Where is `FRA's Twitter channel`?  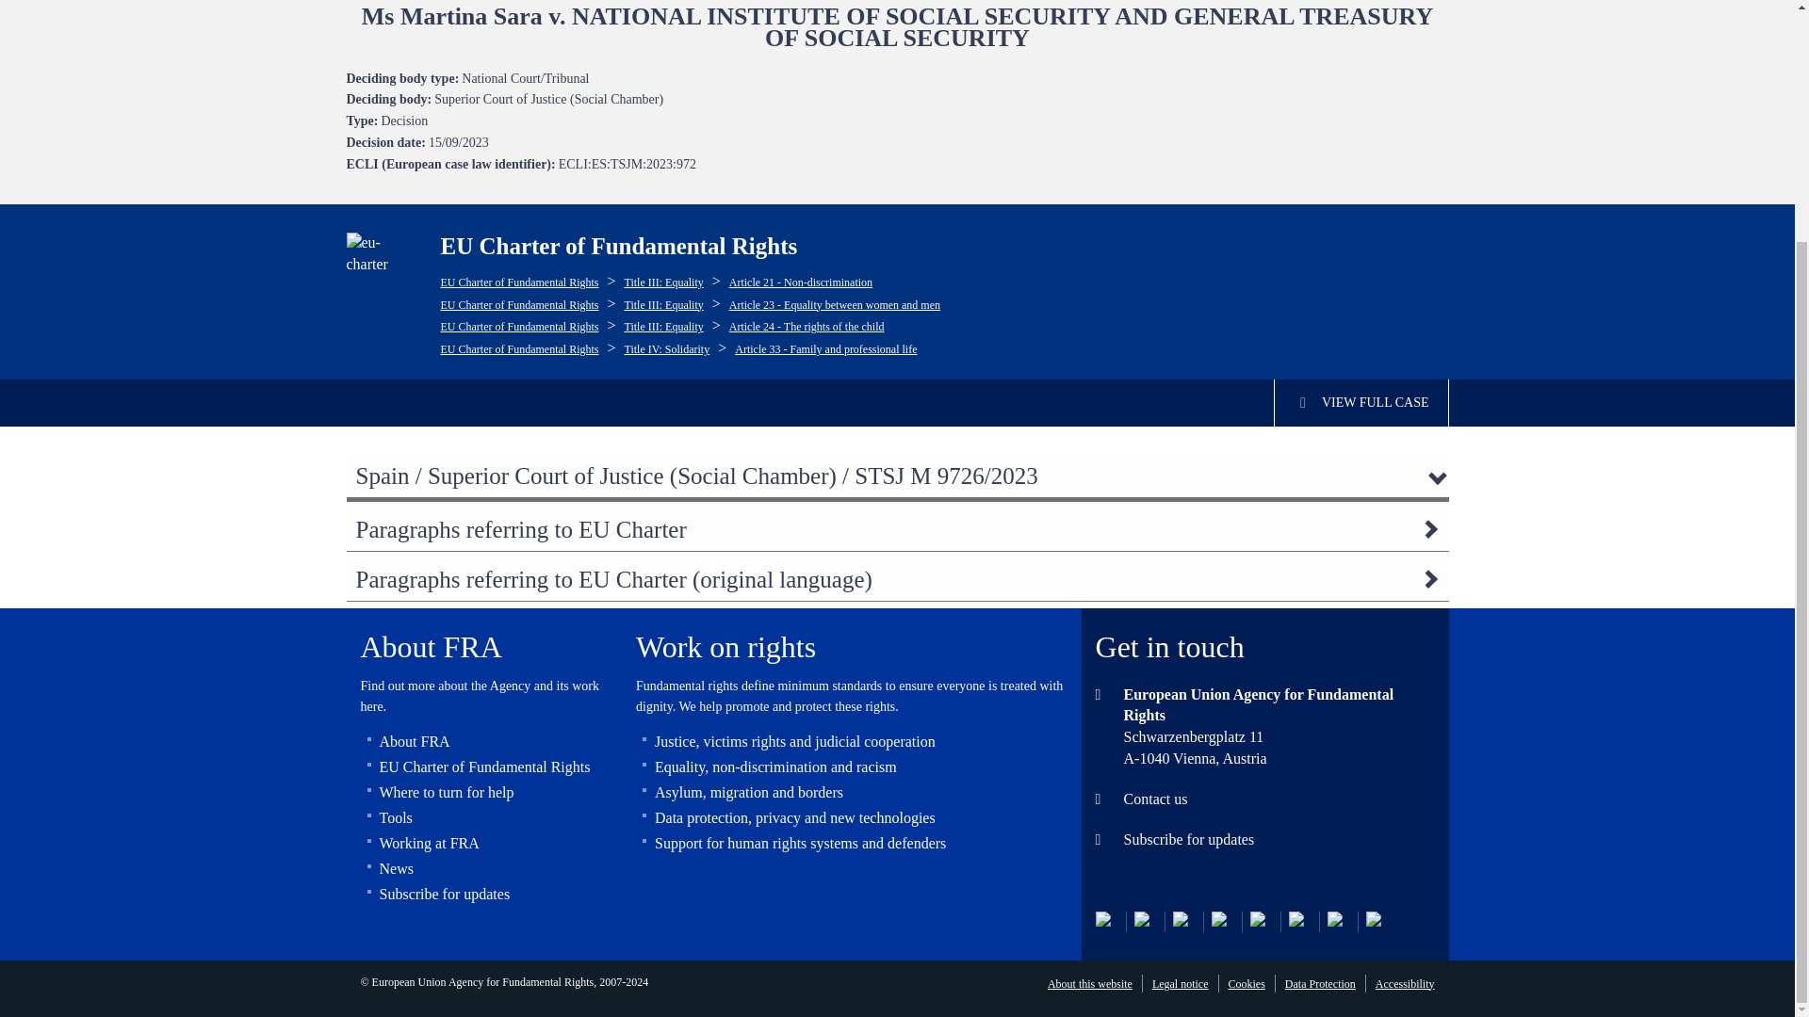
FRA's Twitter channel is located at coordinates (1106, 921).